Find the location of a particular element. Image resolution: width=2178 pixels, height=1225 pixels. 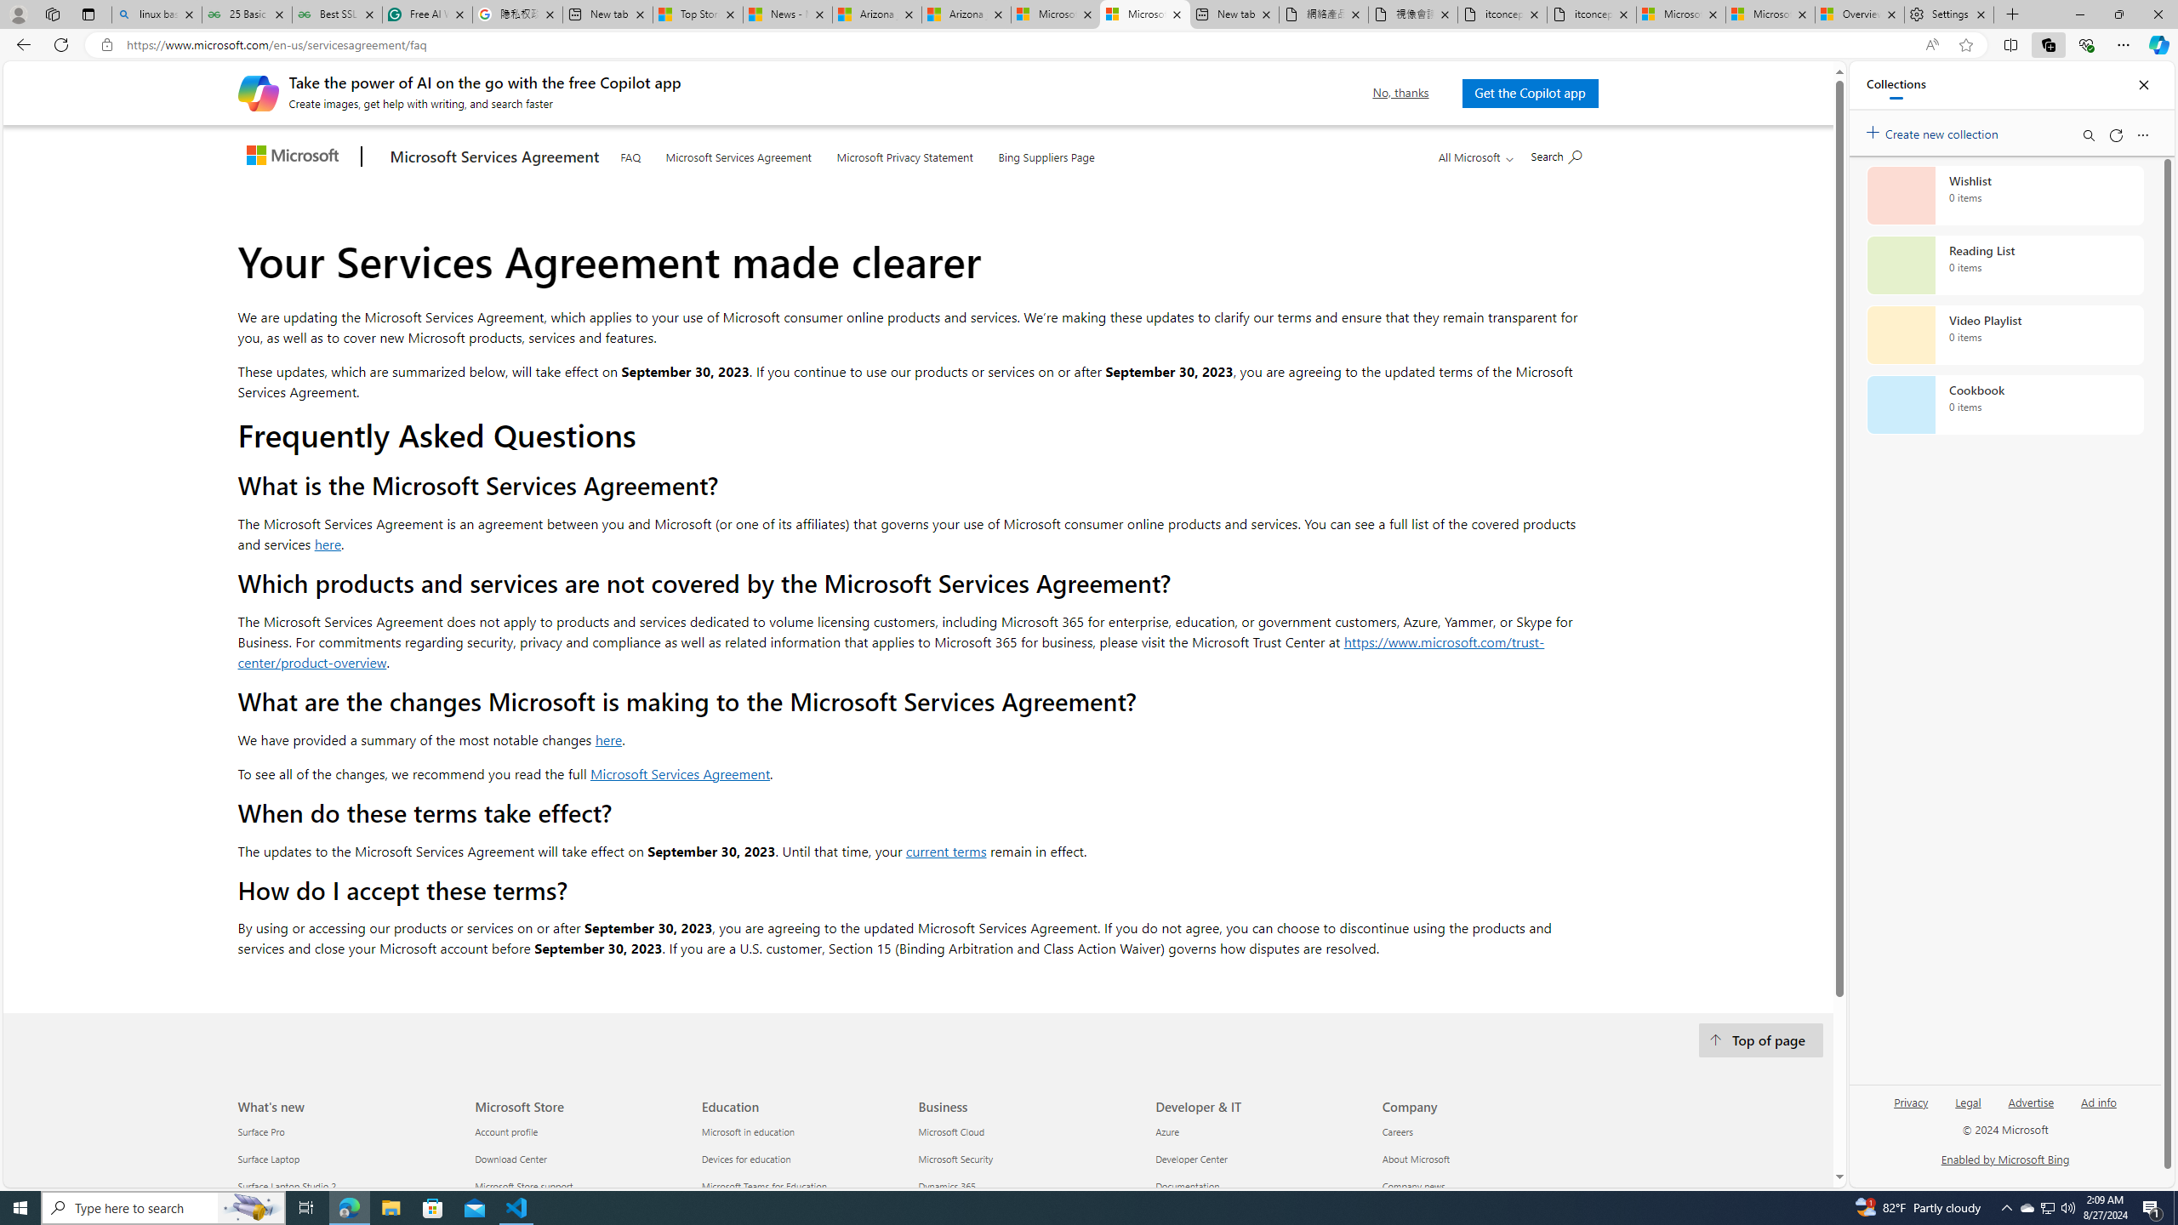

Azure Developer & IT is located at coordinates (1166, 1132).